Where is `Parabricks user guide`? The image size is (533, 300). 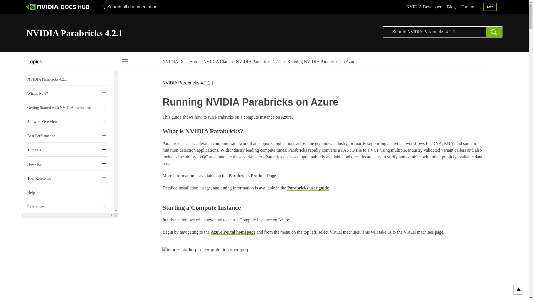
Parabricks user guide is located at coordinates (308, 188).